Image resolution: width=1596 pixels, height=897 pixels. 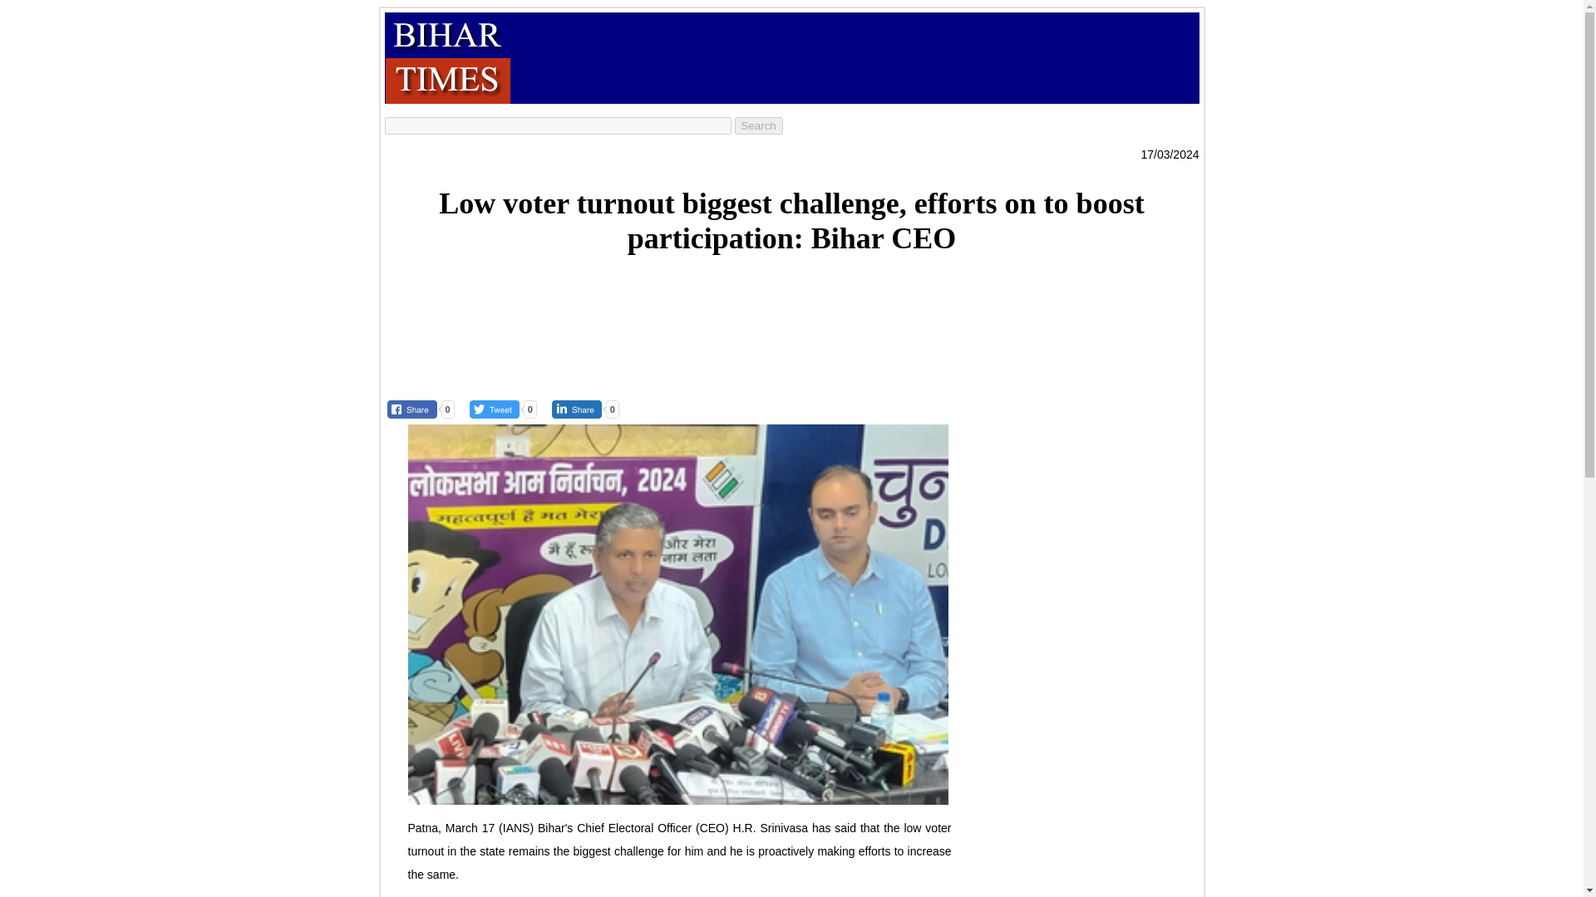 What do you see at coordinates (813, 57) in the screenshot?
I see `Advertisement` at bounding box center [813, 57].